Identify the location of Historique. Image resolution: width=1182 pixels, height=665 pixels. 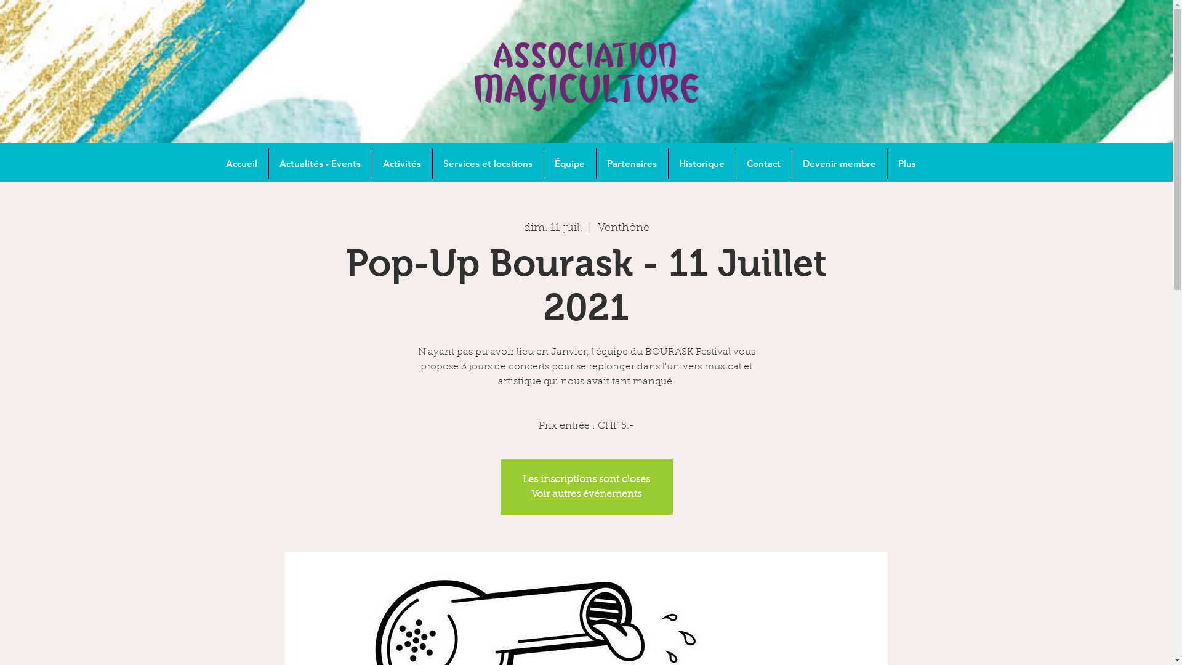
(702, 164).